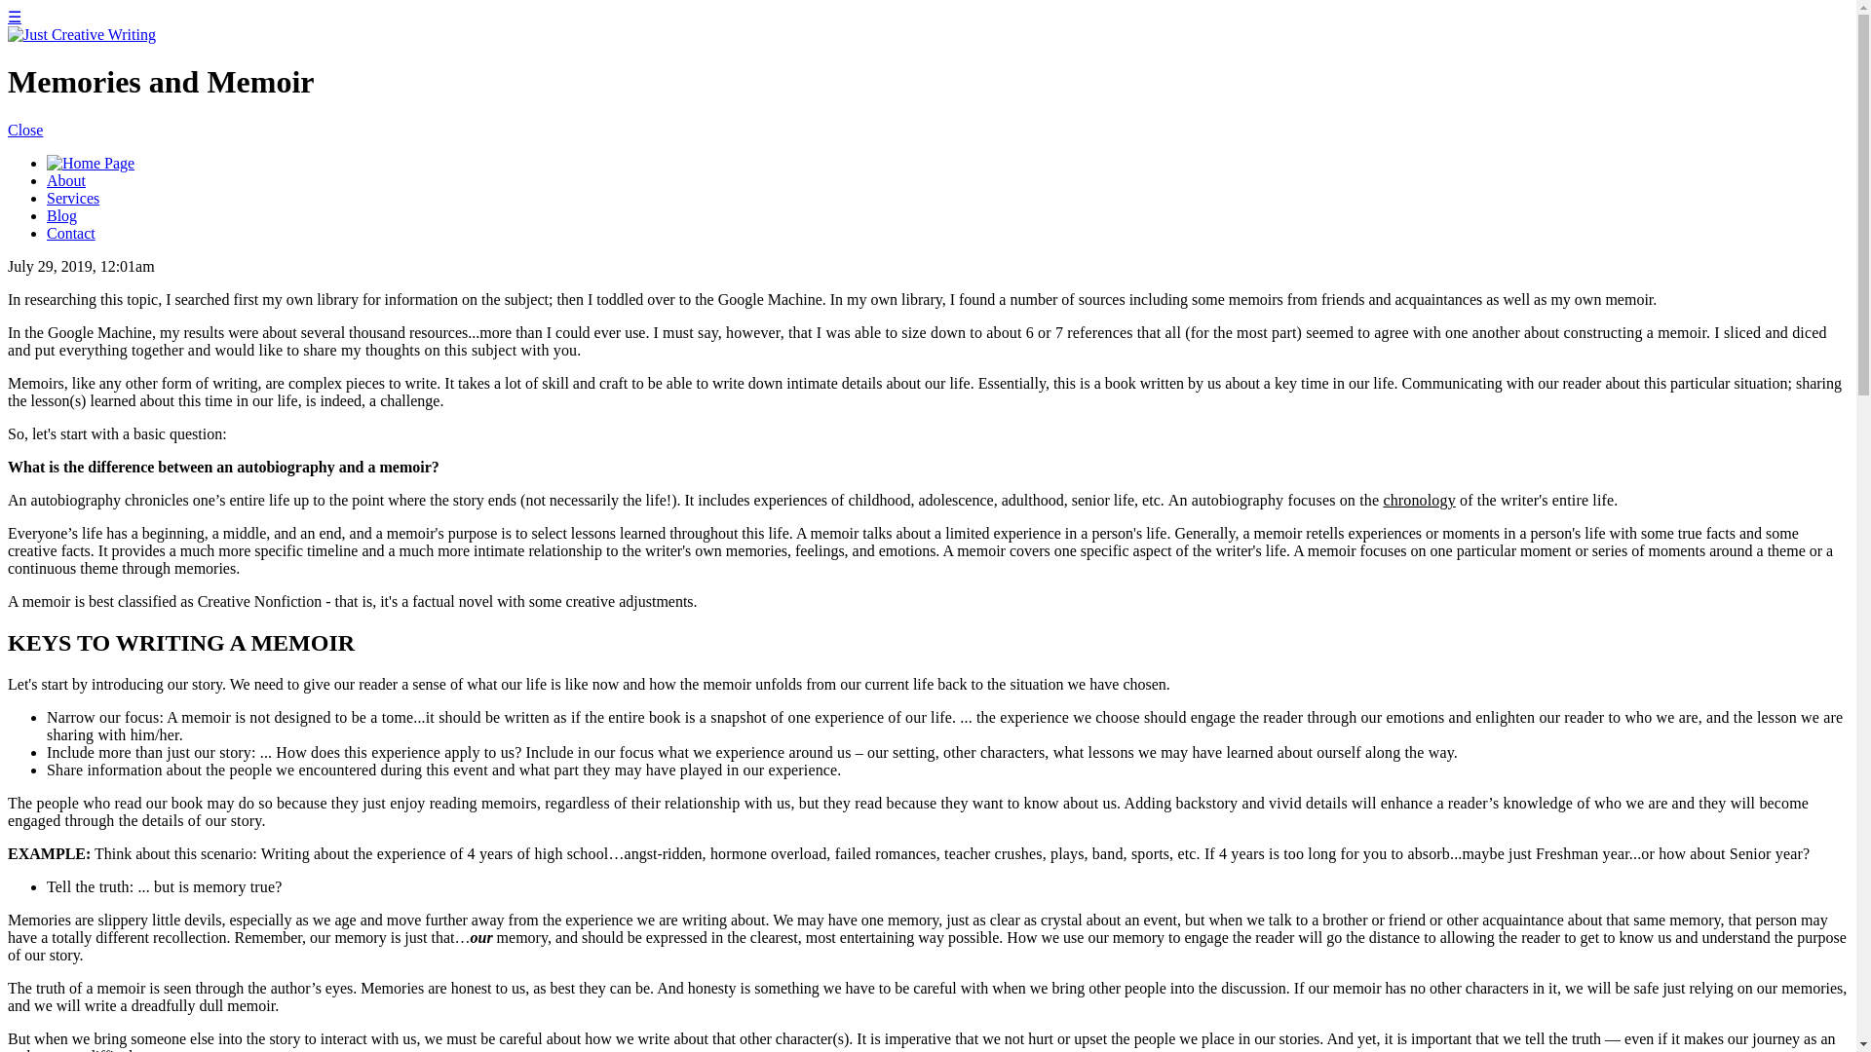  Describe the element at coordinates (25, 130) in the screenshot. I see `Close` at that location.